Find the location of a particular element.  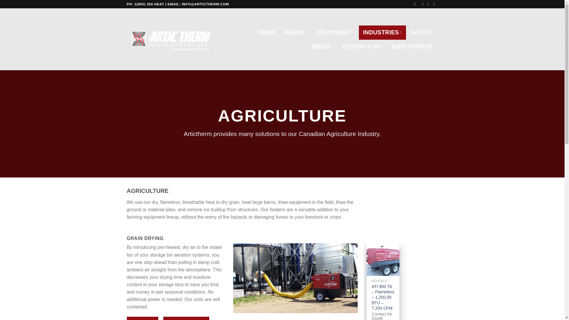

EQUIPMENT is located at coordinates (335, 33).